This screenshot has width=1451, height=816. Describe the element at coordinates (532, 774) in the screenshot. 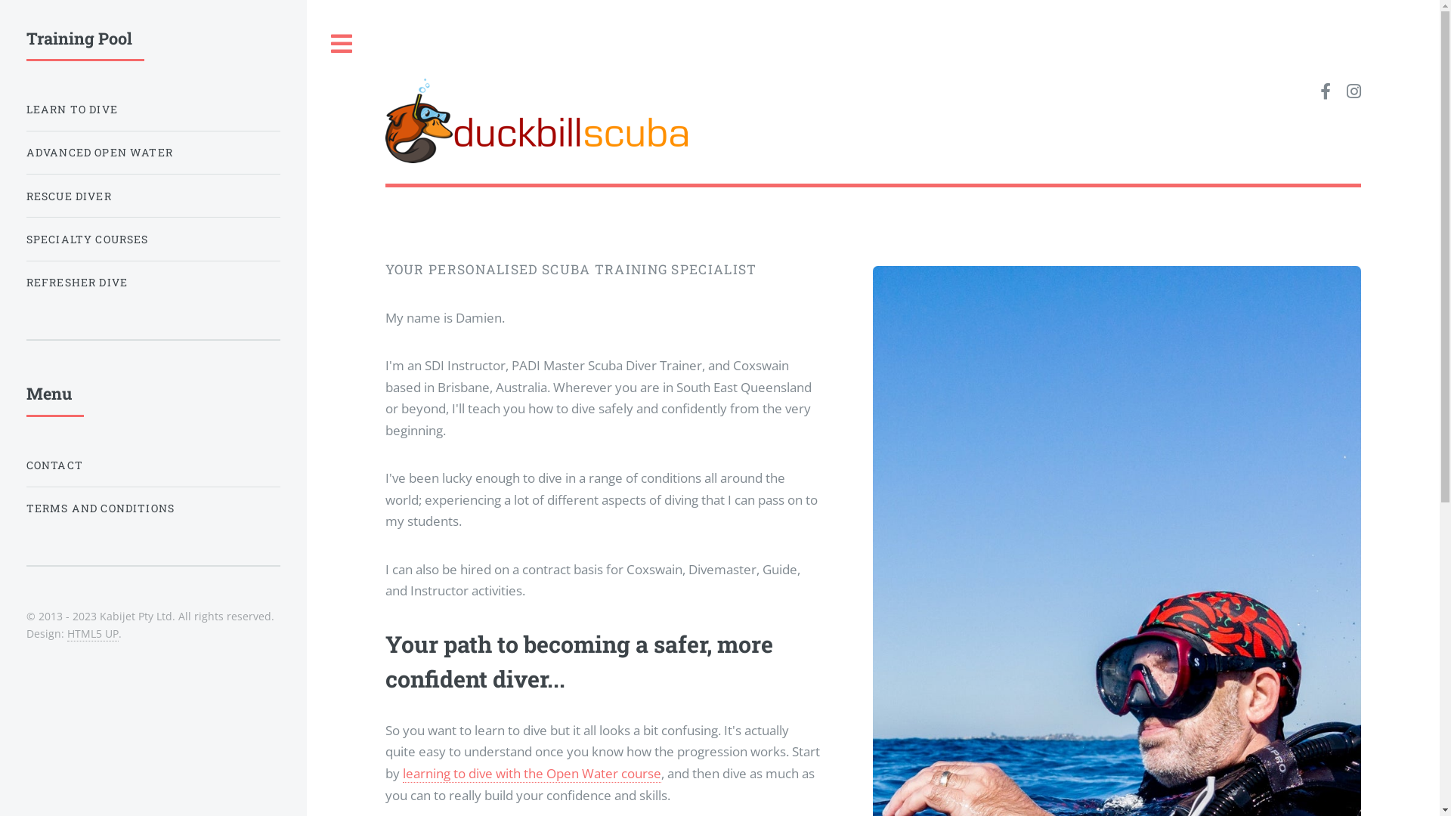

I see `learning to dive with the Open Water course` at that location.